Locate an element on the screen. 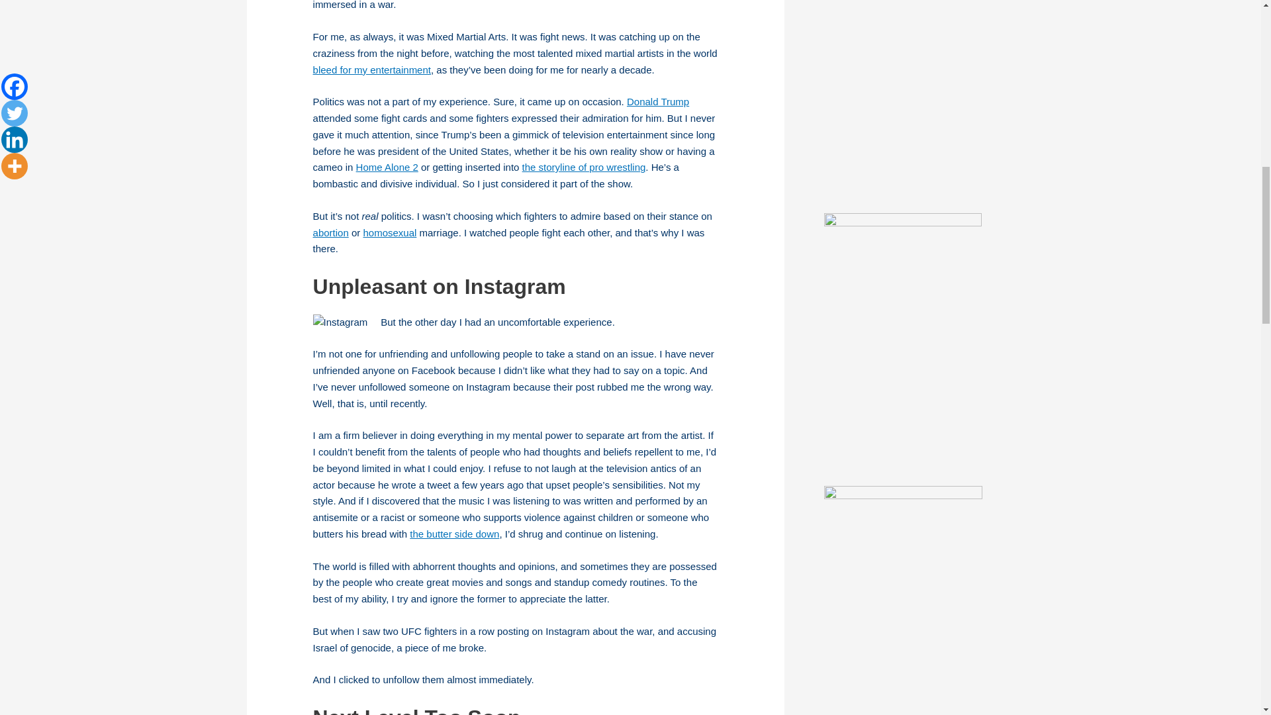 Image resolution: width=1271 pixels, height=715 pixels. bleed for my entertainment is located at coordinates (371, 70).